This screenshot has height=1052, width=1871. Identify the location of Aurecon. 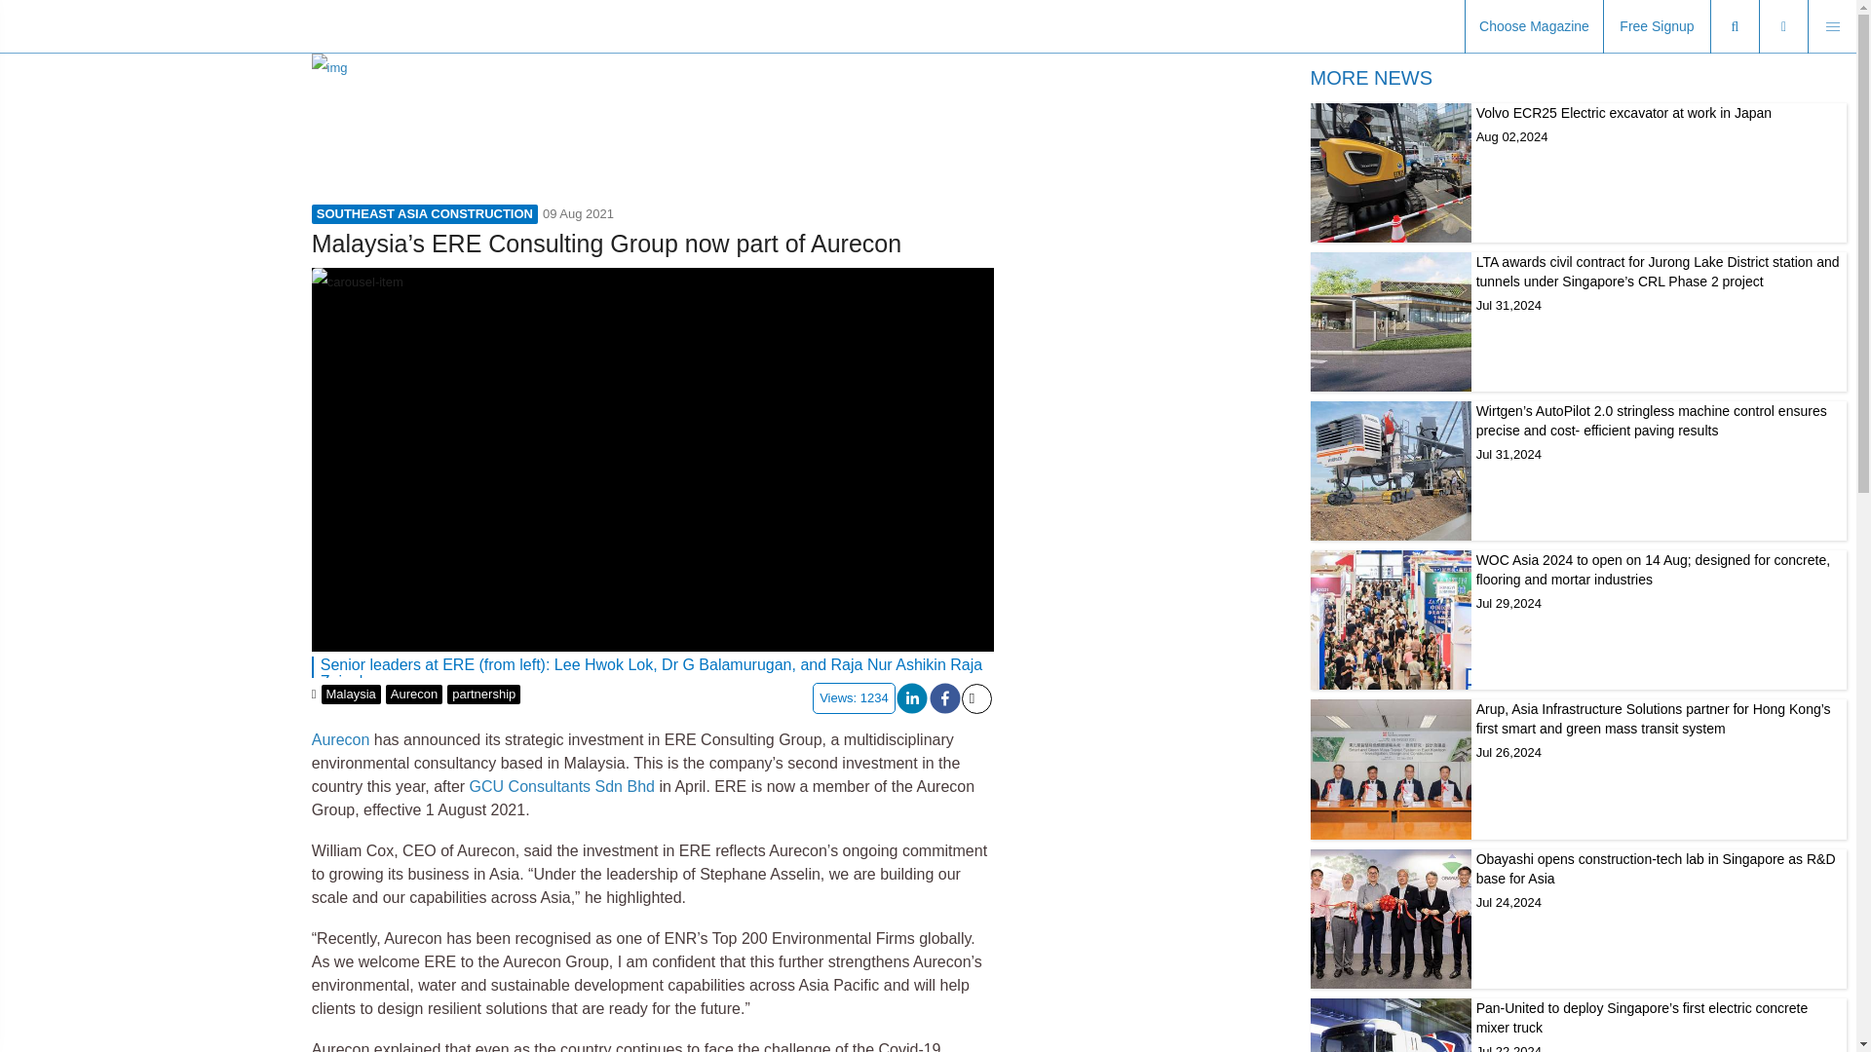
(351, 694).